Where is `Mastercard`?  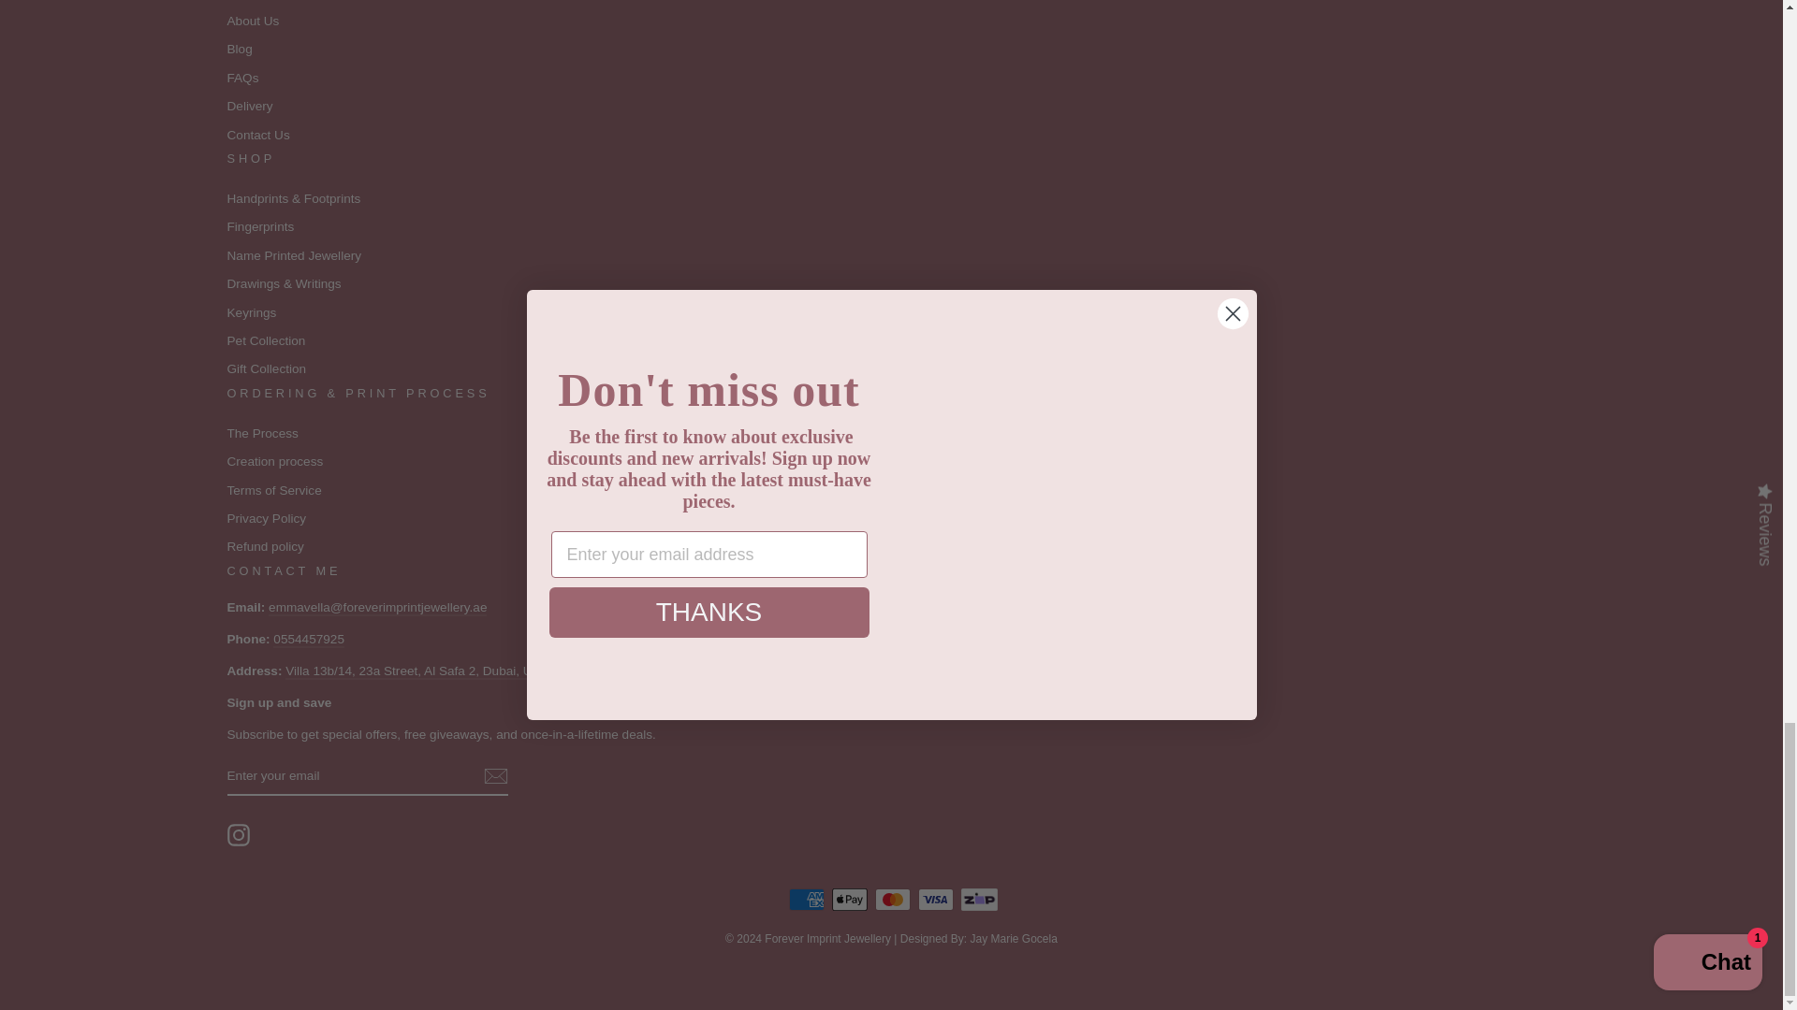
Mastercard is located at coordinates (893, 900).